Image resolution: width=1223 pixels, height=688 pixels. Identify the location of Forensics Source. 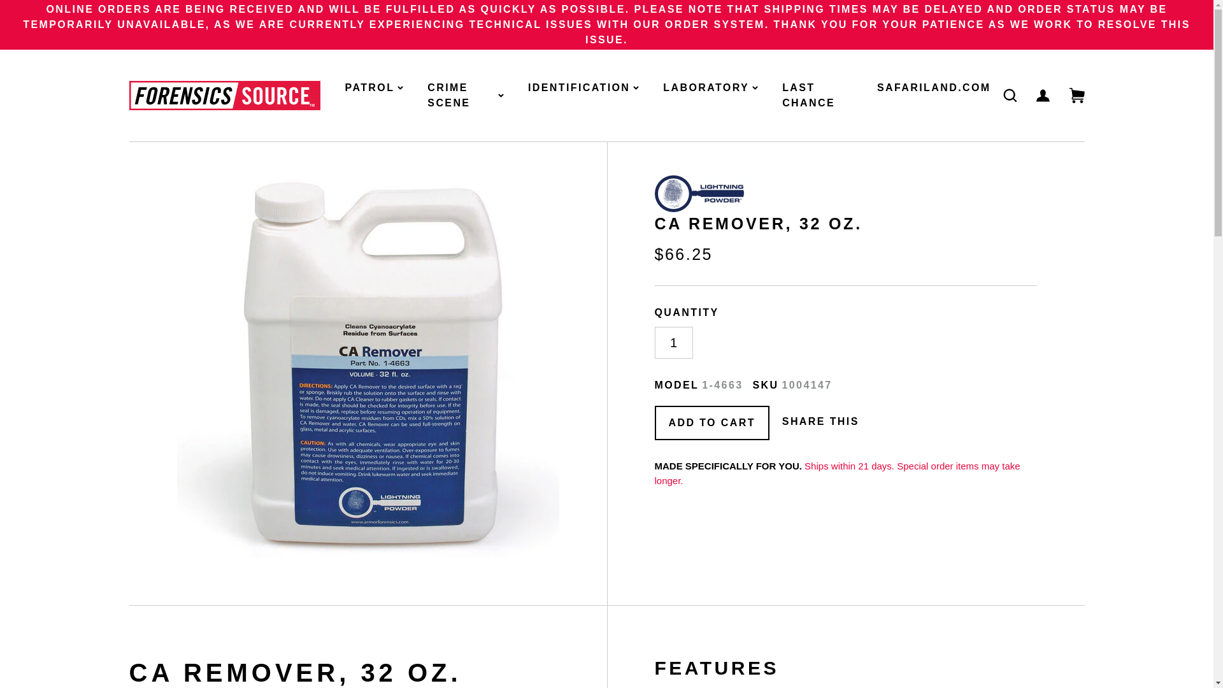
(224, 96).